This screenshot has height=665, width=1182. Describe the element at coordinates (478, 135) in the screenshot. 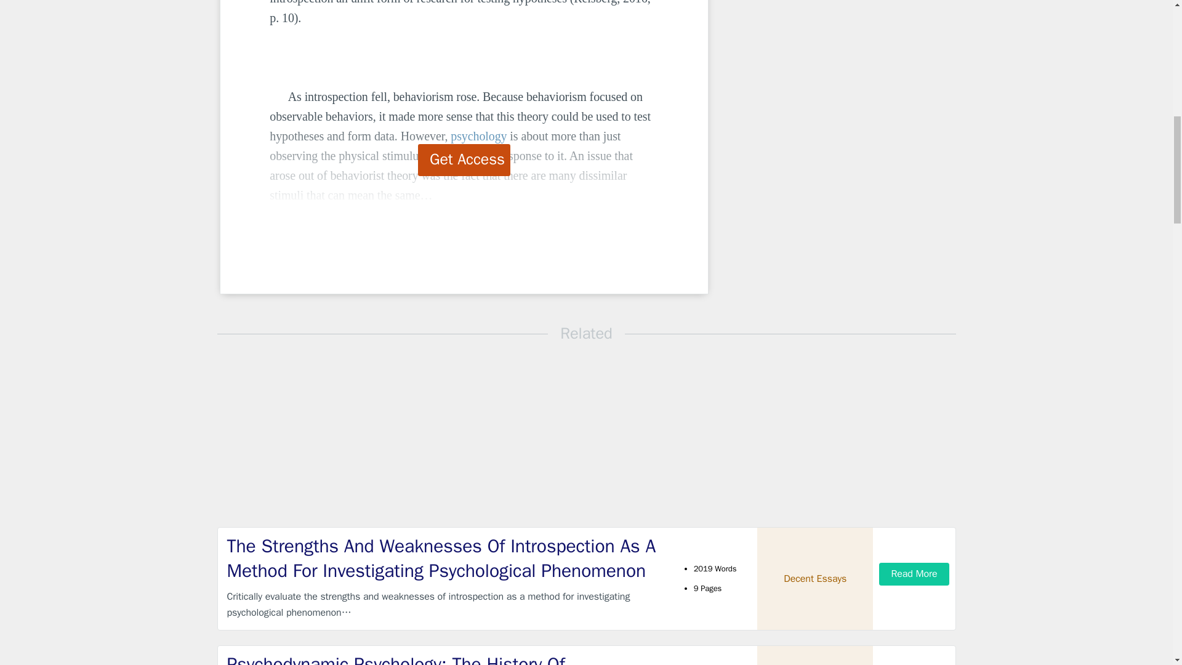

I see `psychology` at that location.